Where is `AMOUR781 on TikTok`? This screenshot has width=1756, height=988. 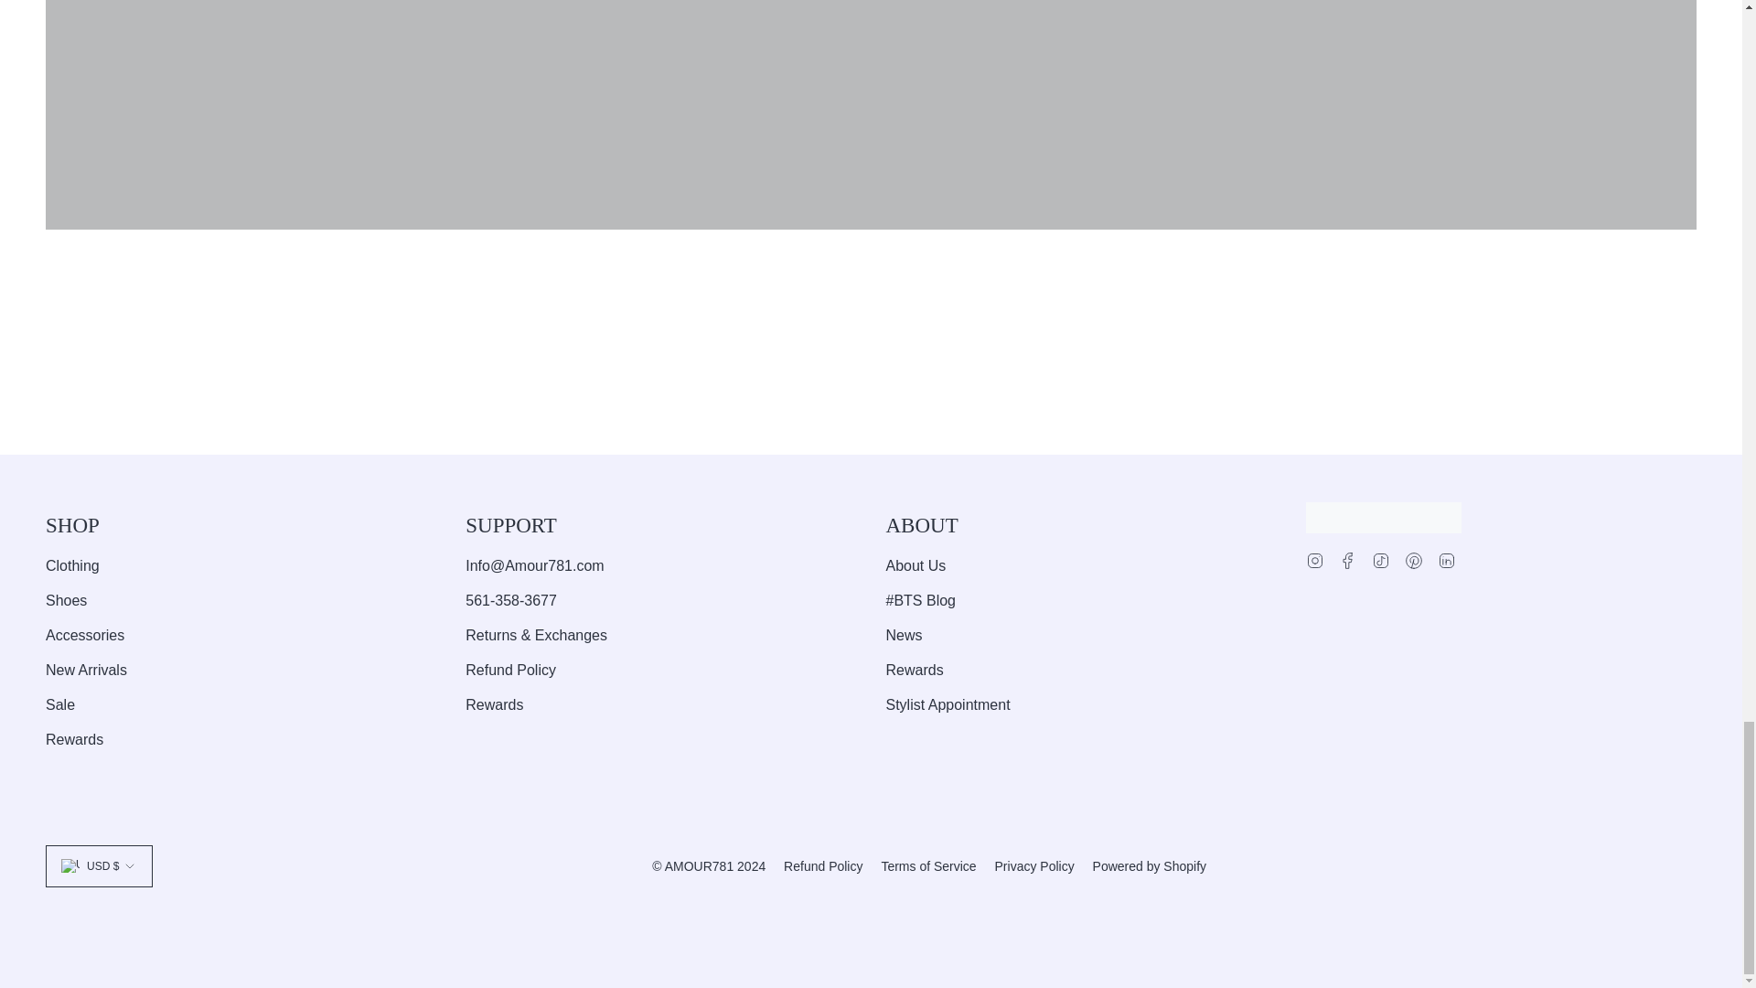 AMOUR781 on TikTok is located at coordinates (1381, 558).